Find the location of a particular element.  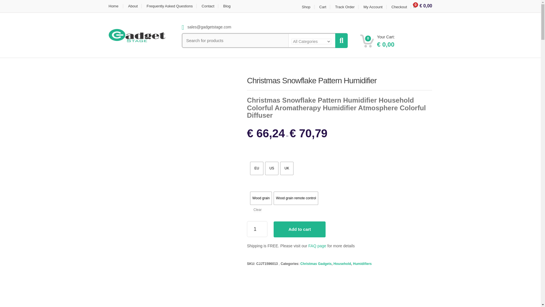

Cart is located at coordinates (323, 7).